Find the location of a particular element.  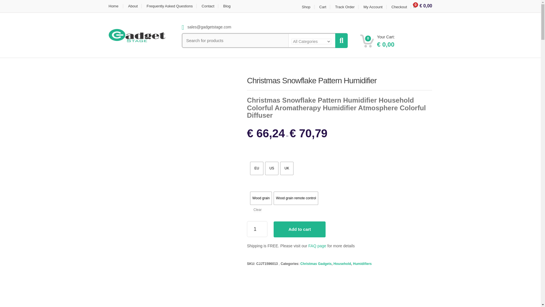

Cart is located at coordinates (323, 7).